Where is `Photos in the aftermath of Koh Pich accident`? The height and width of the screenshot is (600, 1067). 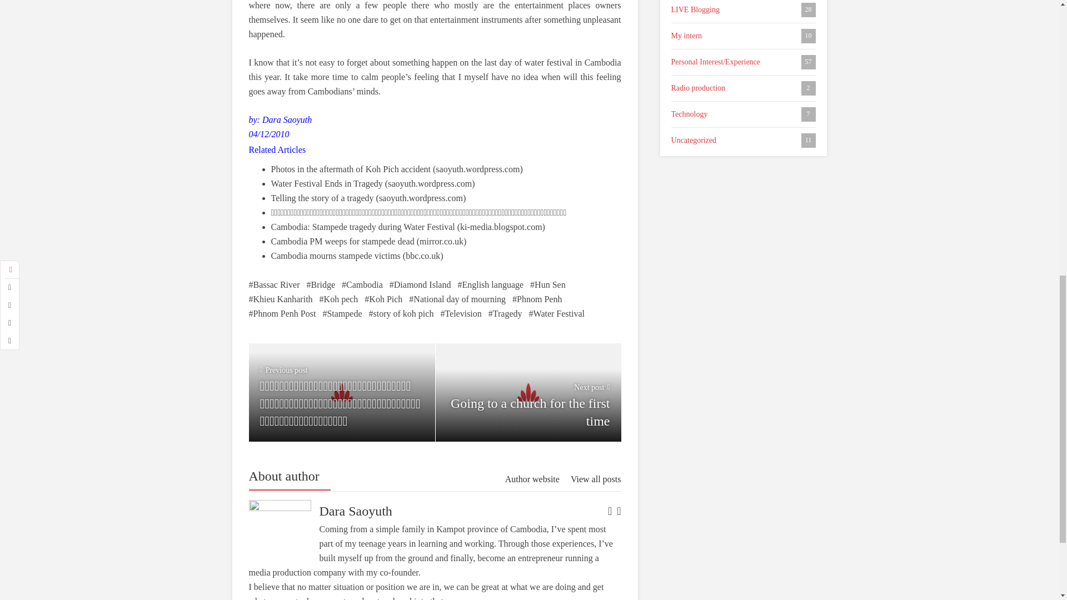
Photos in the aftermath of Koh Pich accident is located at coordinates (351, 169).